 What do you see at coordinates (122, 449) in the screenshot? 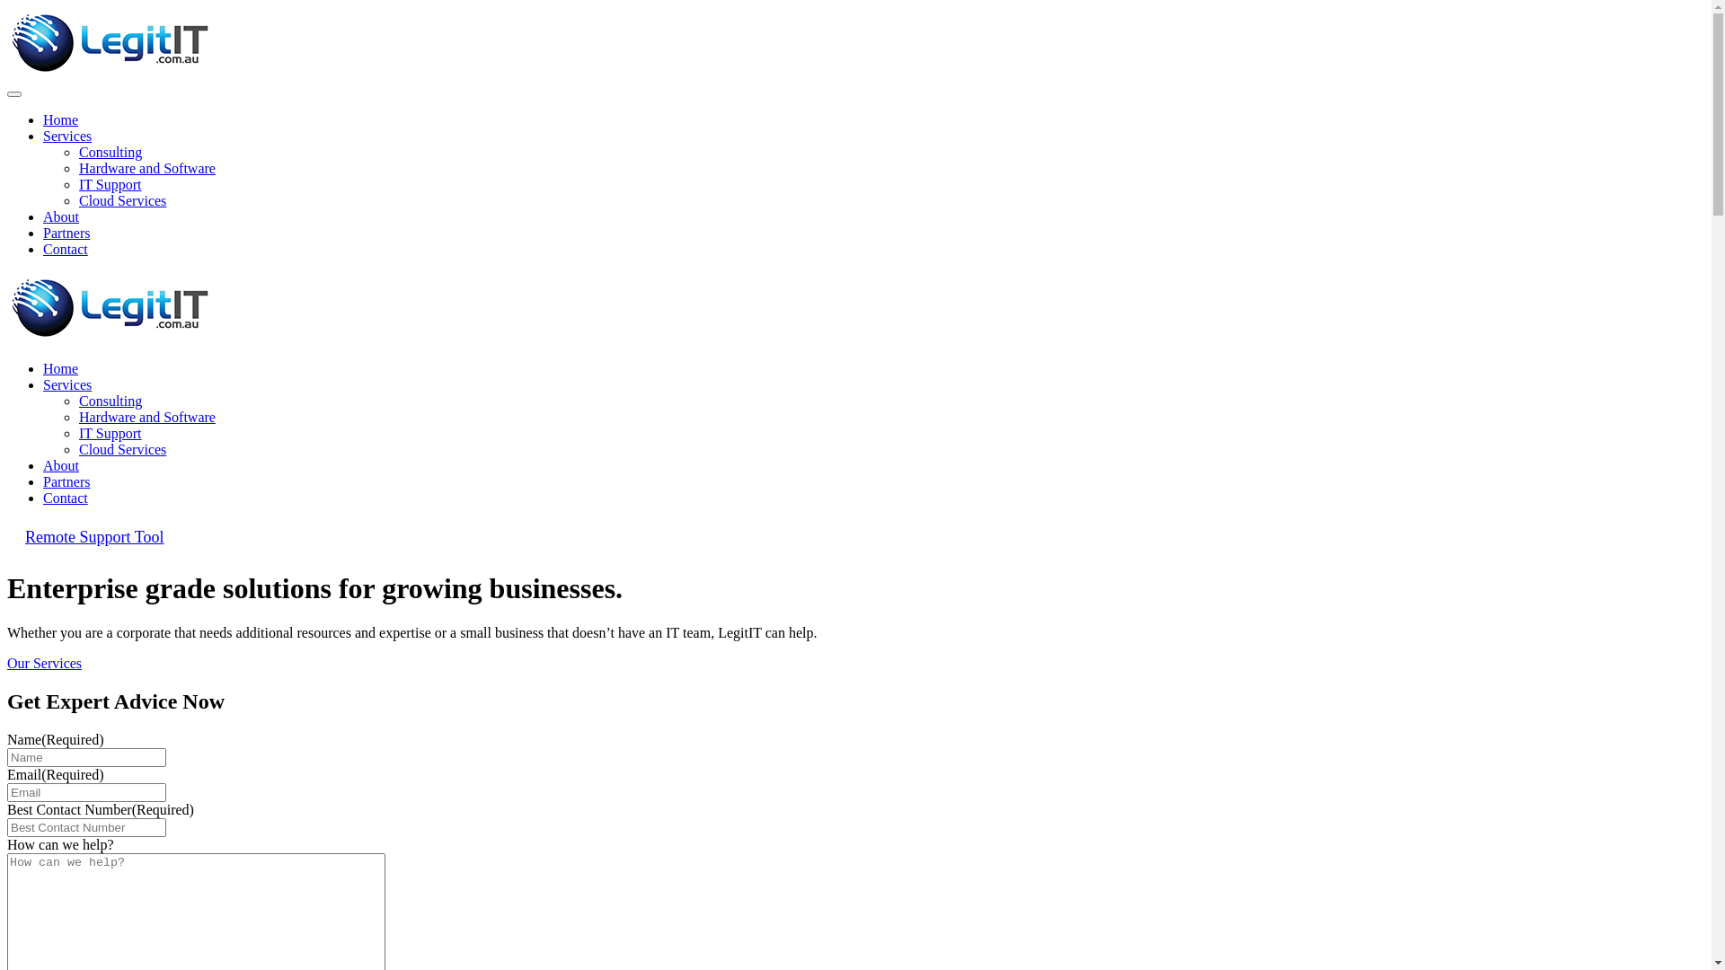
I see `Cloud Services` at bounding box center [122, 449].